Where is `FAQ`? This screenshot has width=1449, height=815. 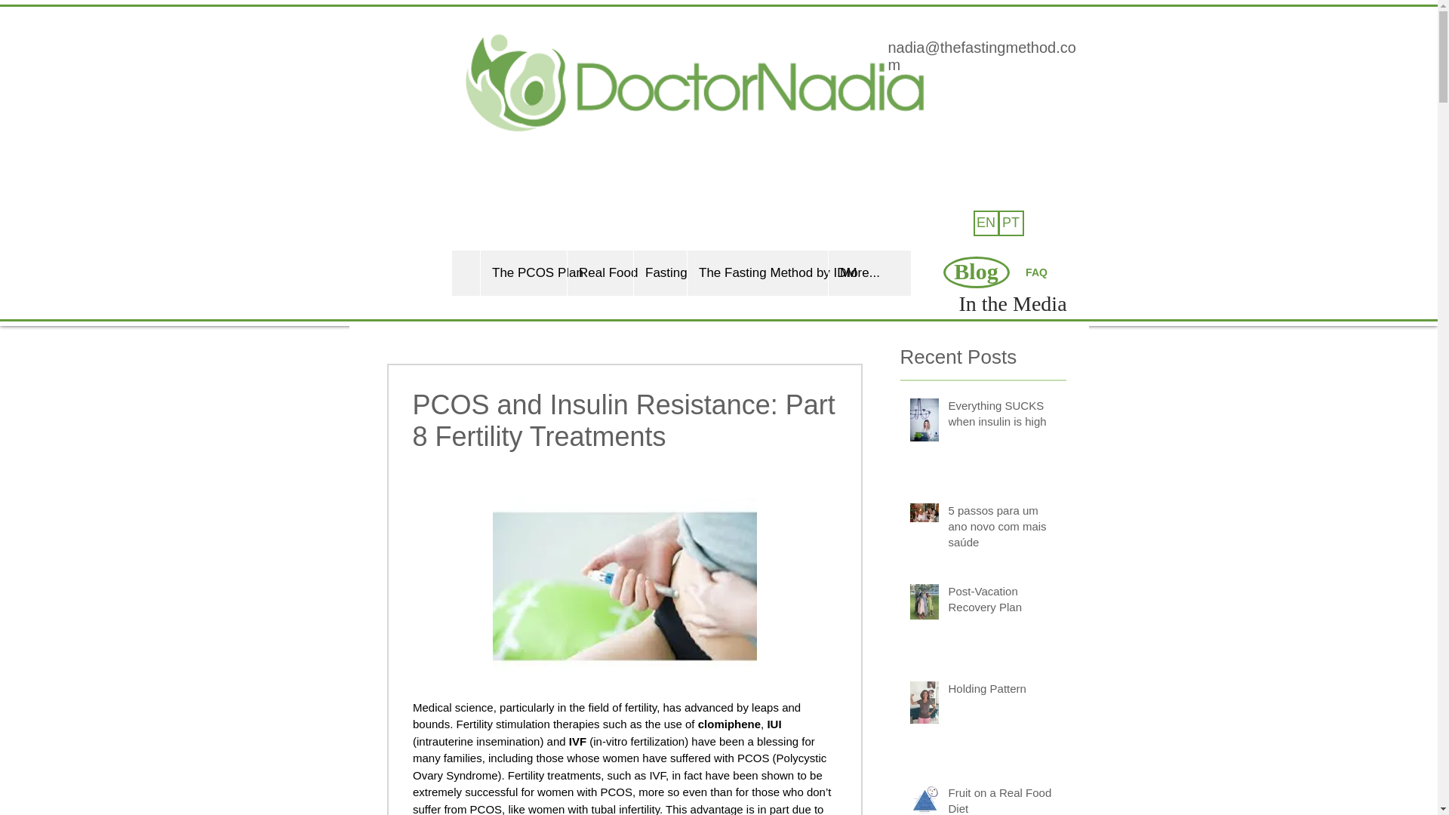
FAQ is located at coordinates (1035, 273).